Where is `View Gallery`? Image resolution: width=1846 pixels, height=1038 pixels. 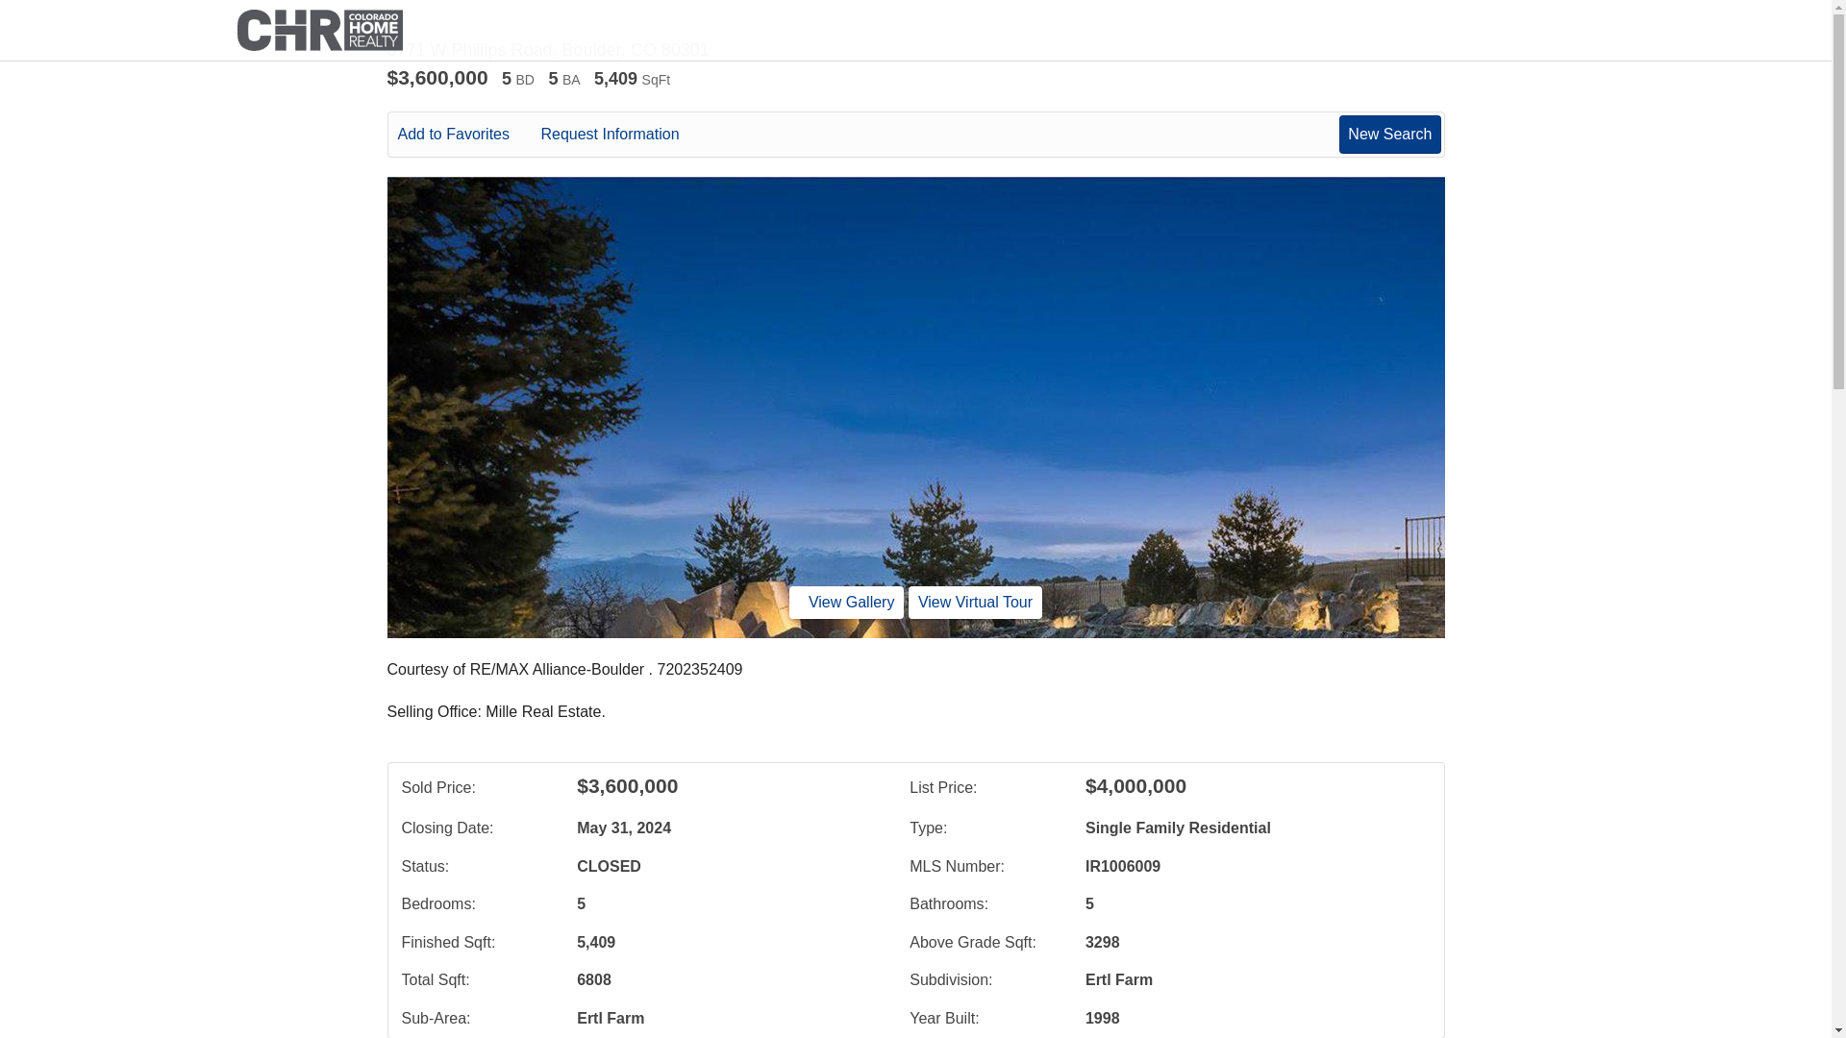 View Gallery is located at coordinates (846, 602).